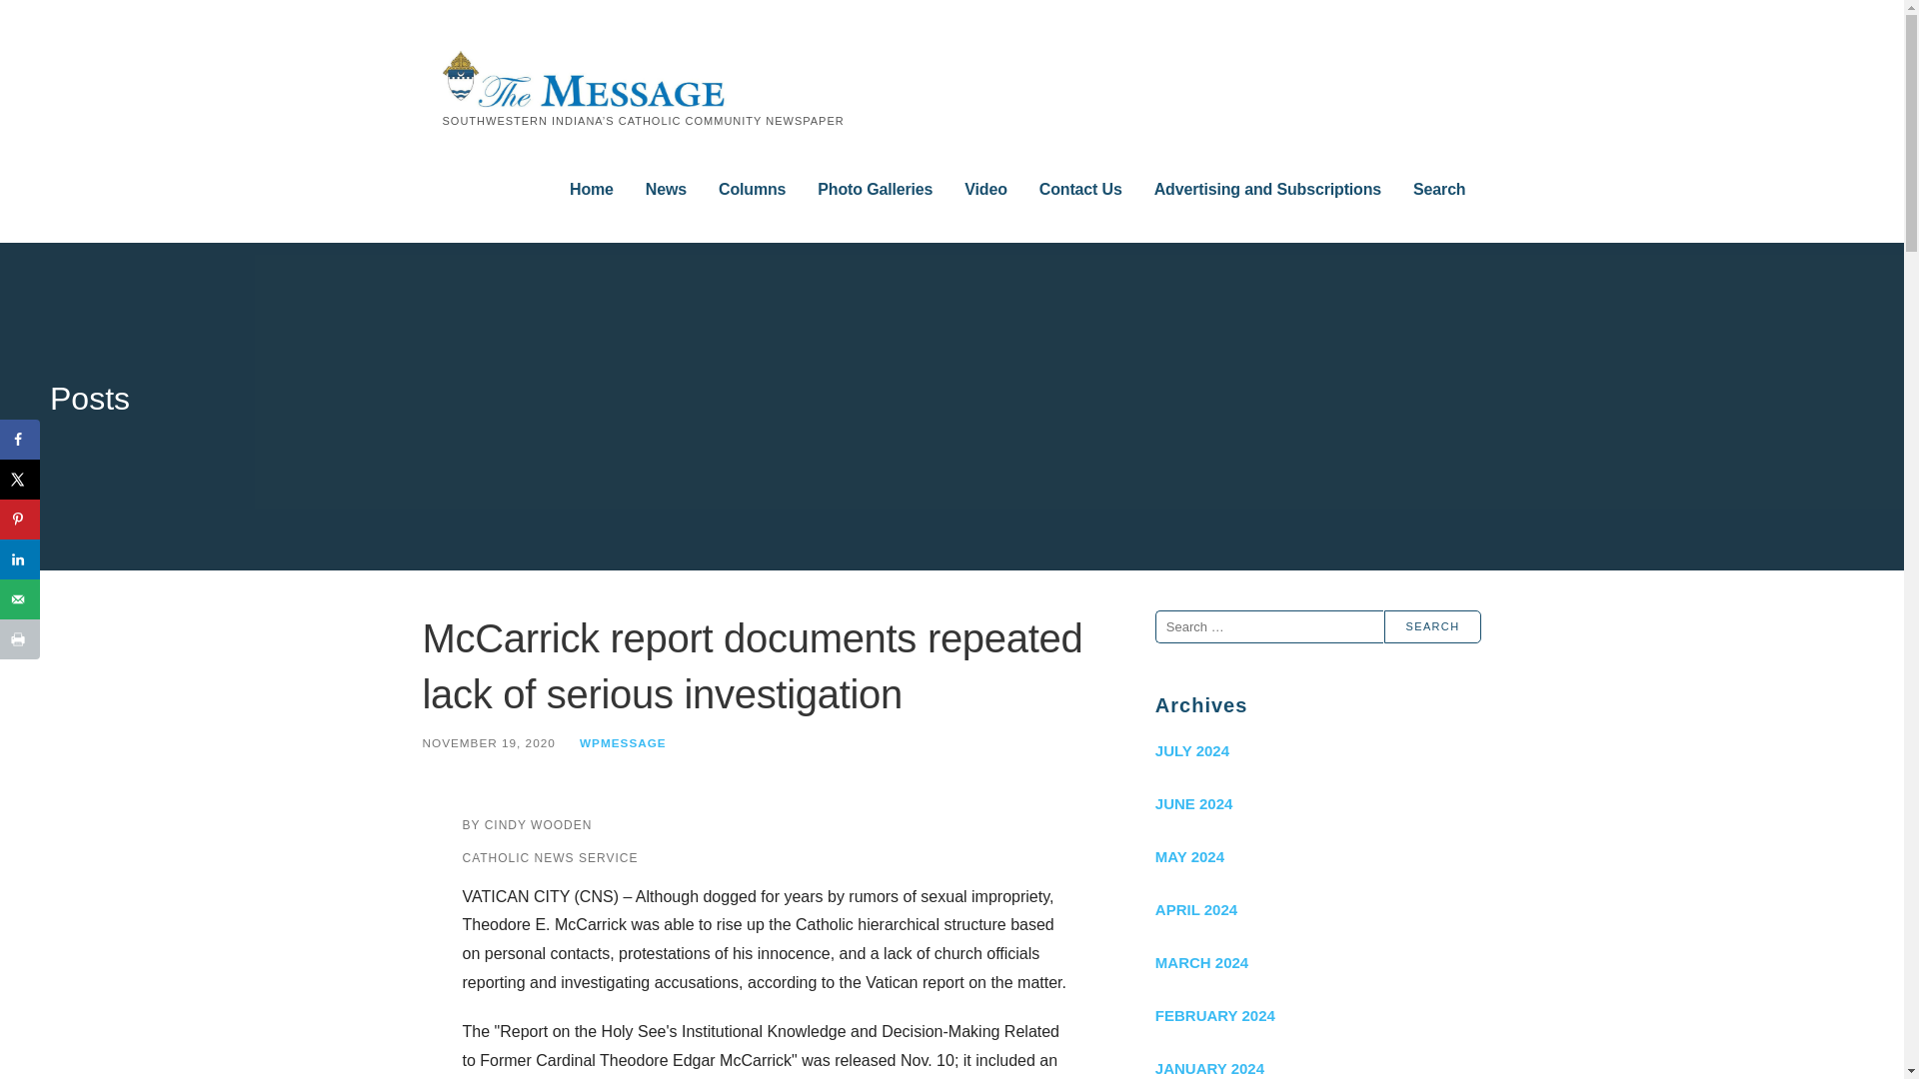  Describe the element at coordinates (1267, 190) in the screenshot. I see `Advertising and Subscriptions` at that location.